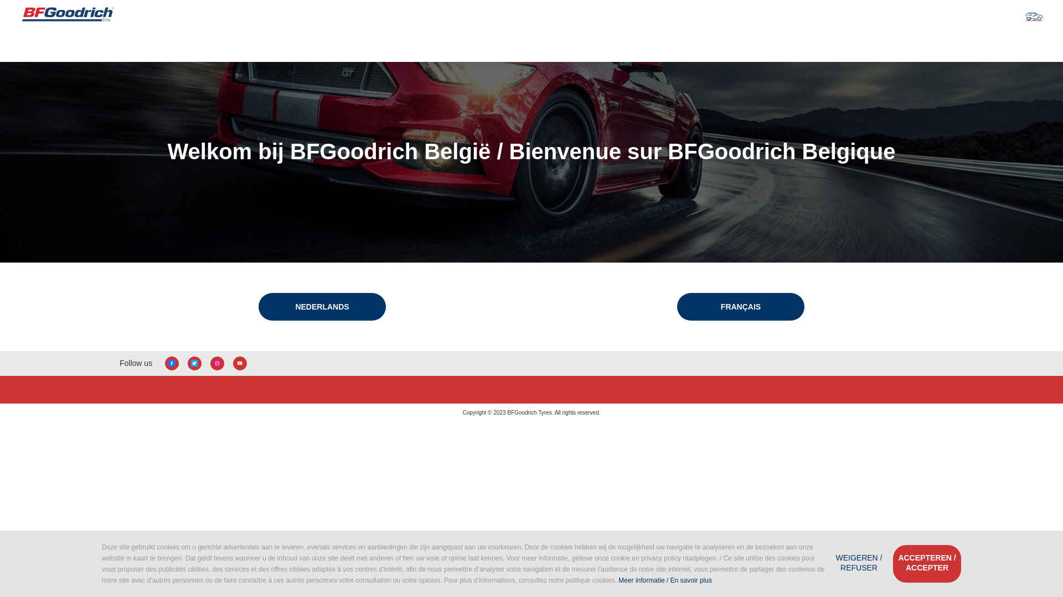 This screenshot has height=597, width=1063. Describe the element at coordinates (195, 364) in the screenshot. I see `Twitter` at that location.